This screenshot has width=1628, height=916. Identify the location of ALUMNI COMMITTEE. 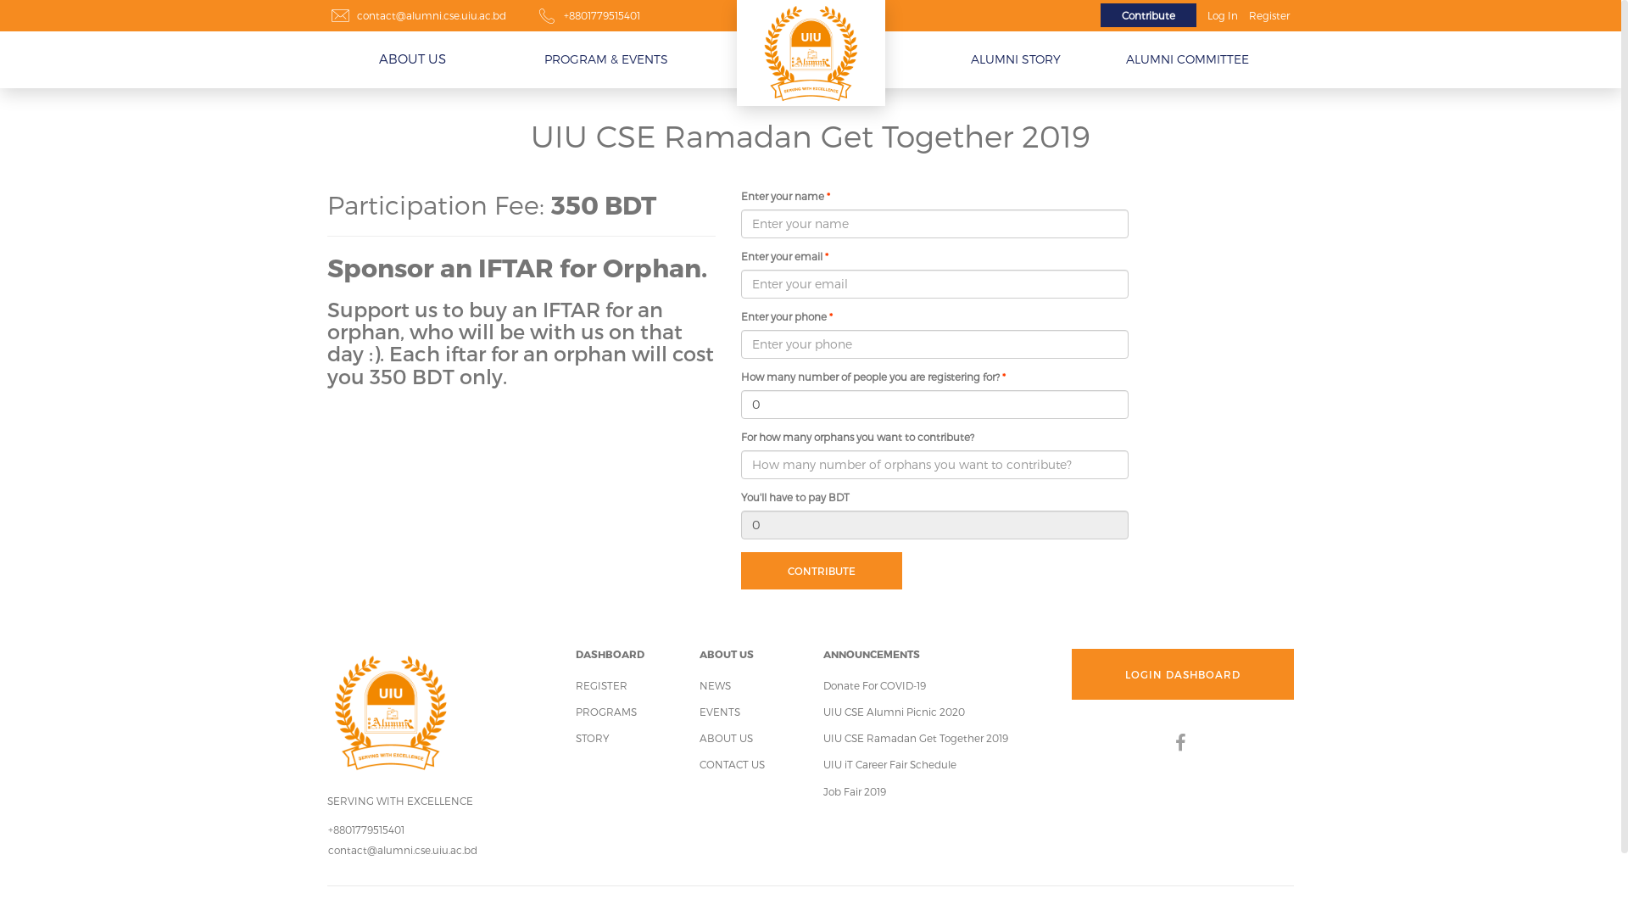
(1187, 60).